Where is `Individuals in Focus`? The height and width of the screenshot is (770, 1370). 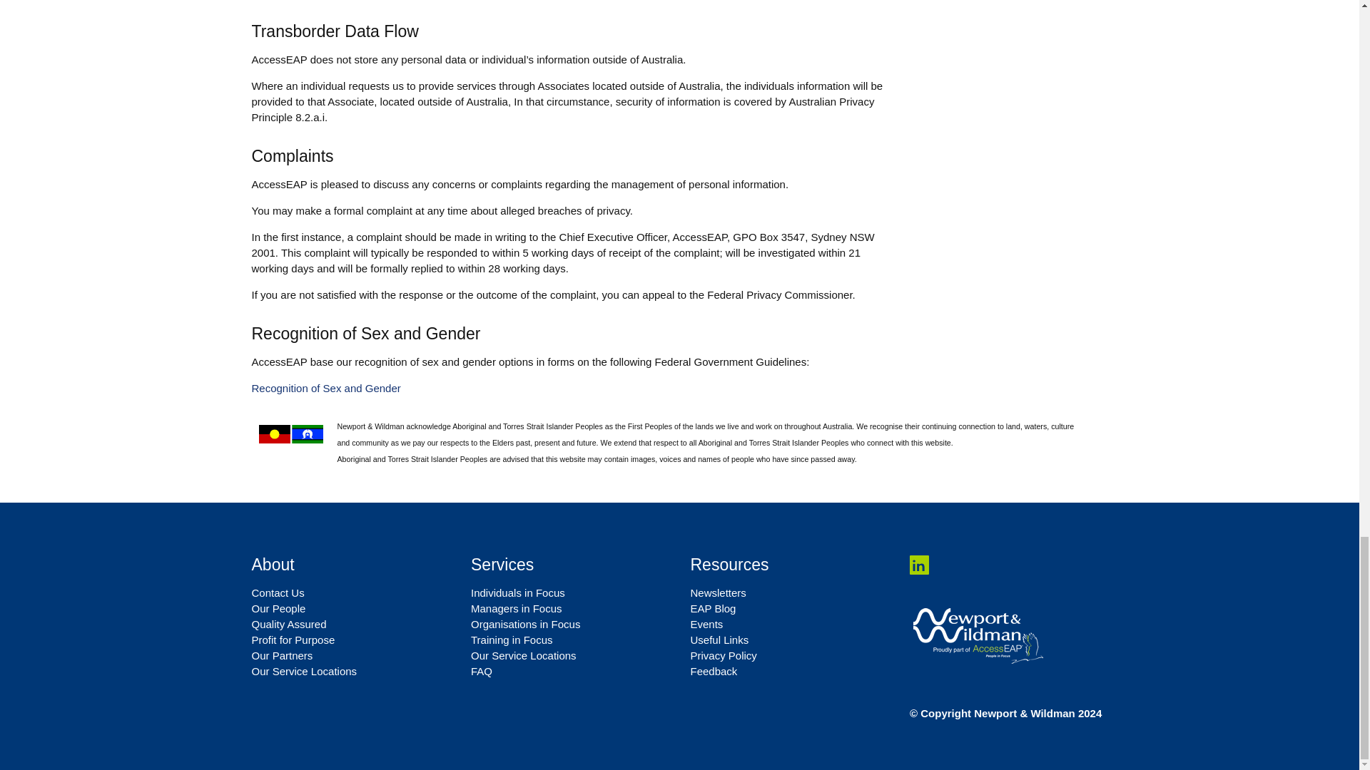
Individuals in Focus is located at coordinates (518, 592).